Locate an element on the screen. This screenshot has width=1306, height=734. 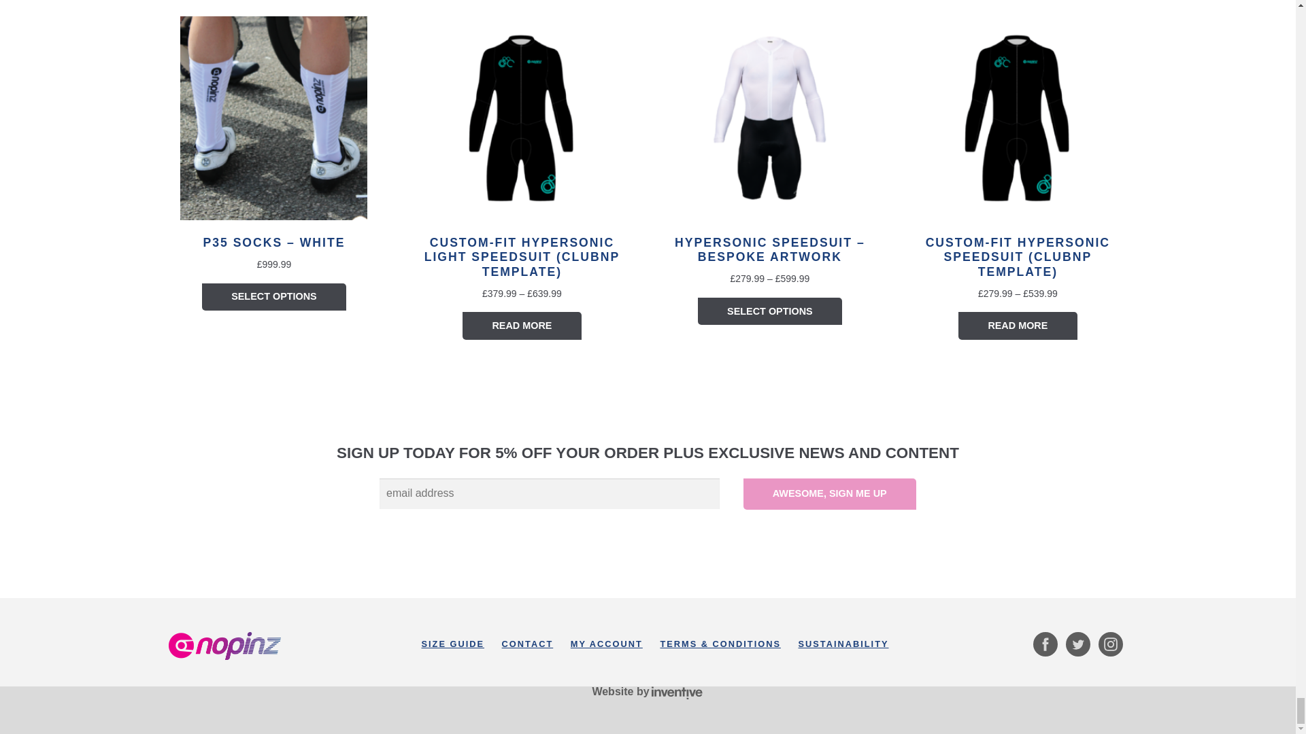
Facebook is located at coordinates (1045, 644).